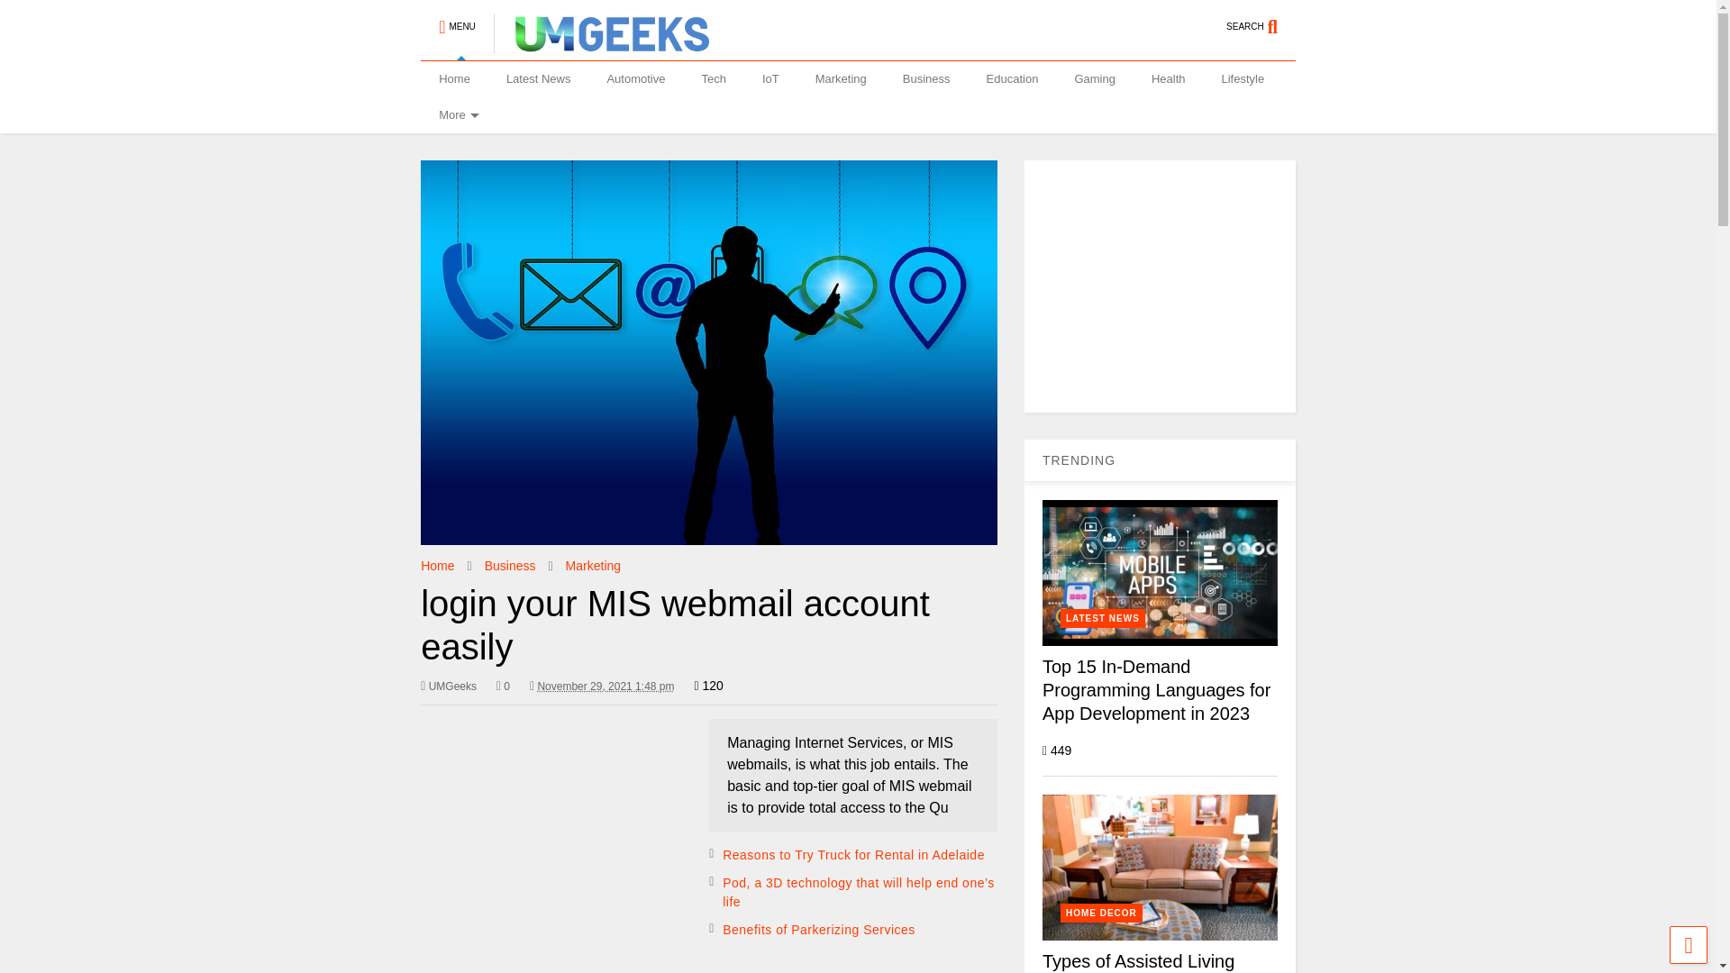  Describe the element at coordinates (539, 79) in the screenshot. I see `Latest News` at that location.